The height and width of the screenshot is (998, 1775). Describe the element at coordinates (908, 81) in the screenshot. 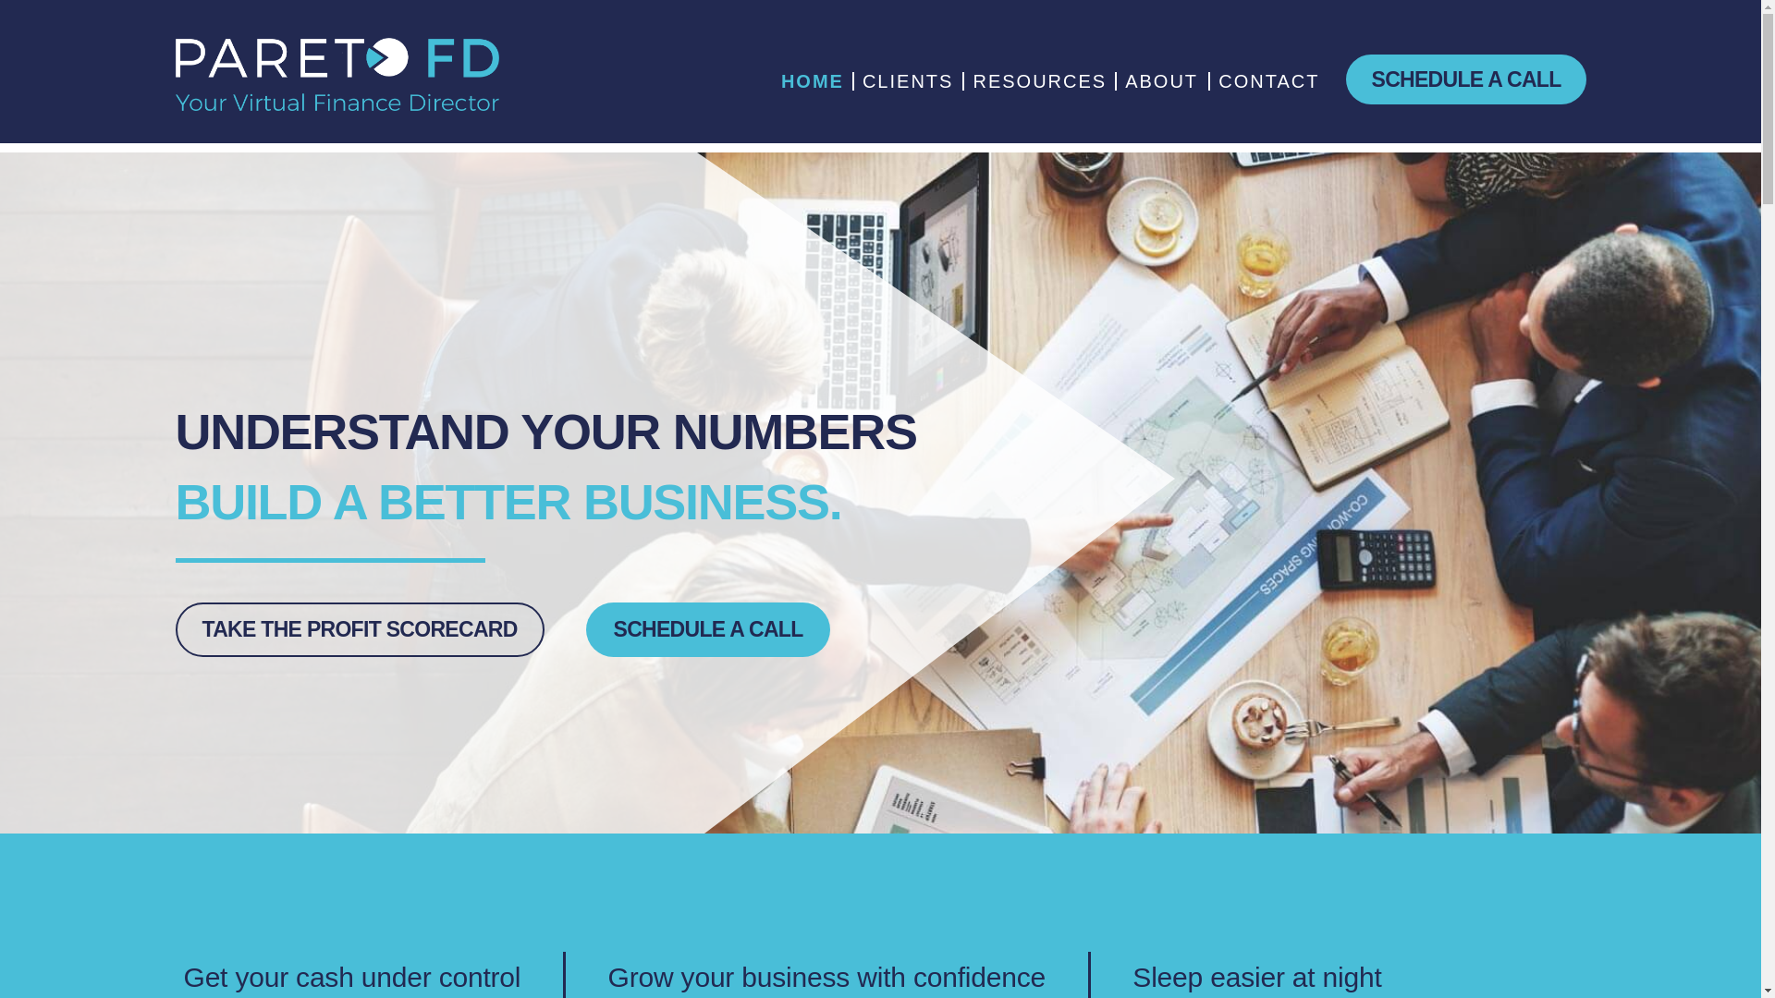

I see `CLIENTS` at that location.